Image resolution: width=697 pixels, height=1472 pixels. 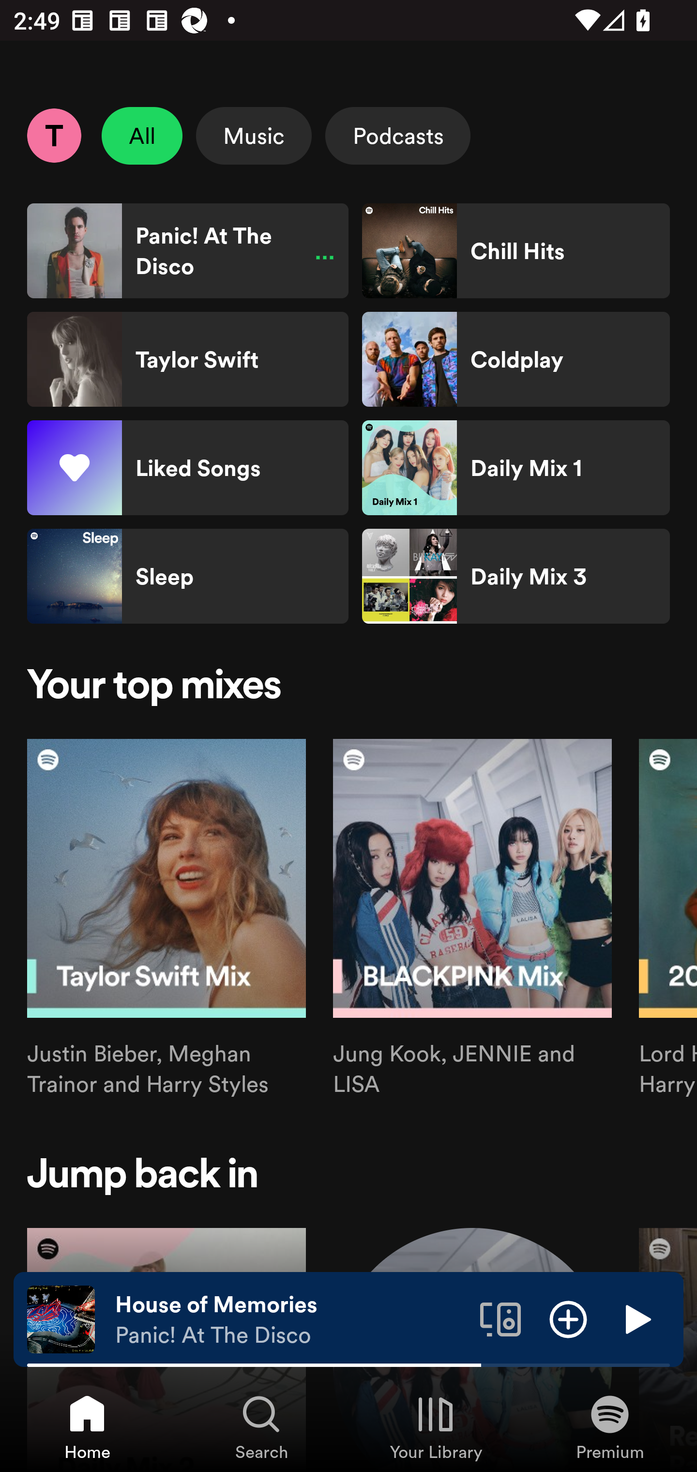 I want to click on Daily Mix 1 Shortcut Daily Mix 1, so click(x=515, y=468).